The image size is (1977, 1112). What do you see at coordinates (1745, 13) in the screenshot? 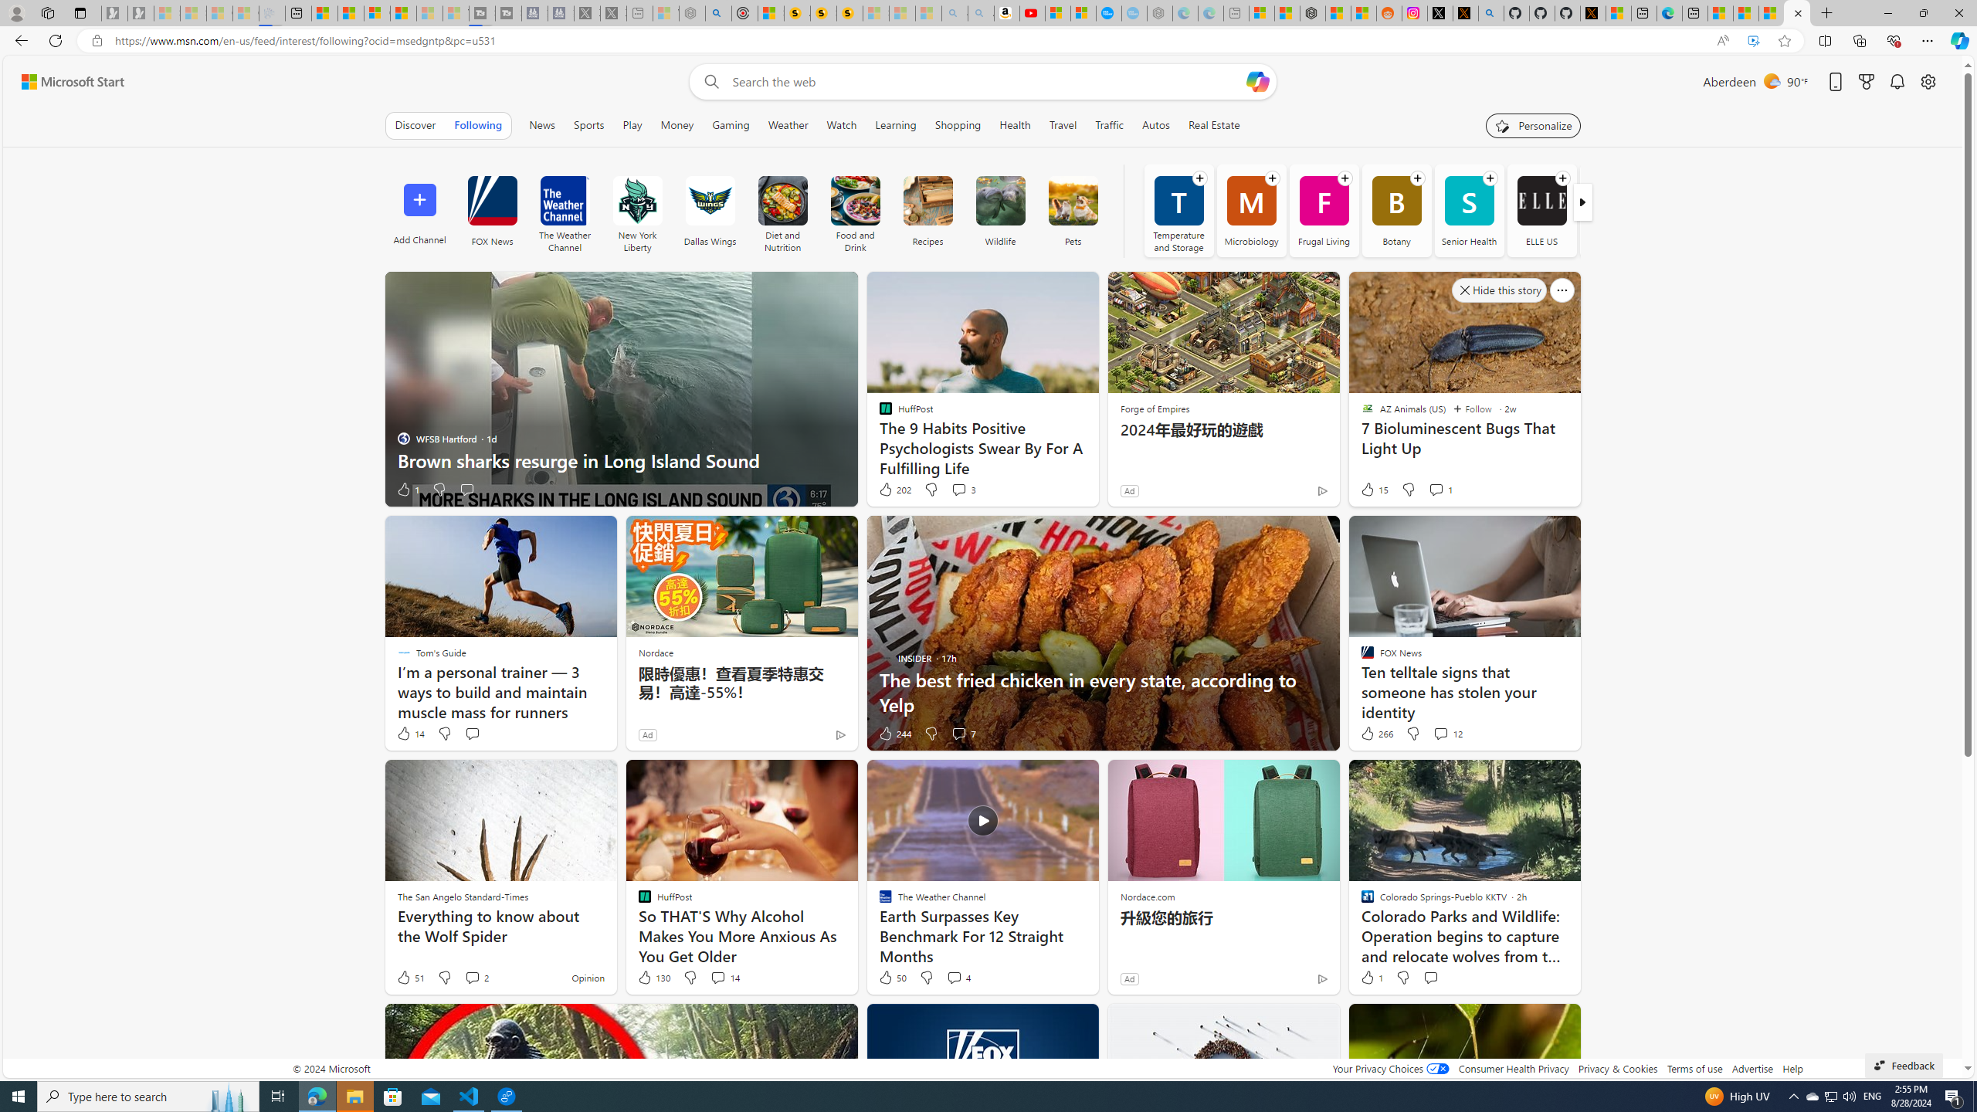
I see `MSNBC - MSN` at bounding box center [1745, 13].